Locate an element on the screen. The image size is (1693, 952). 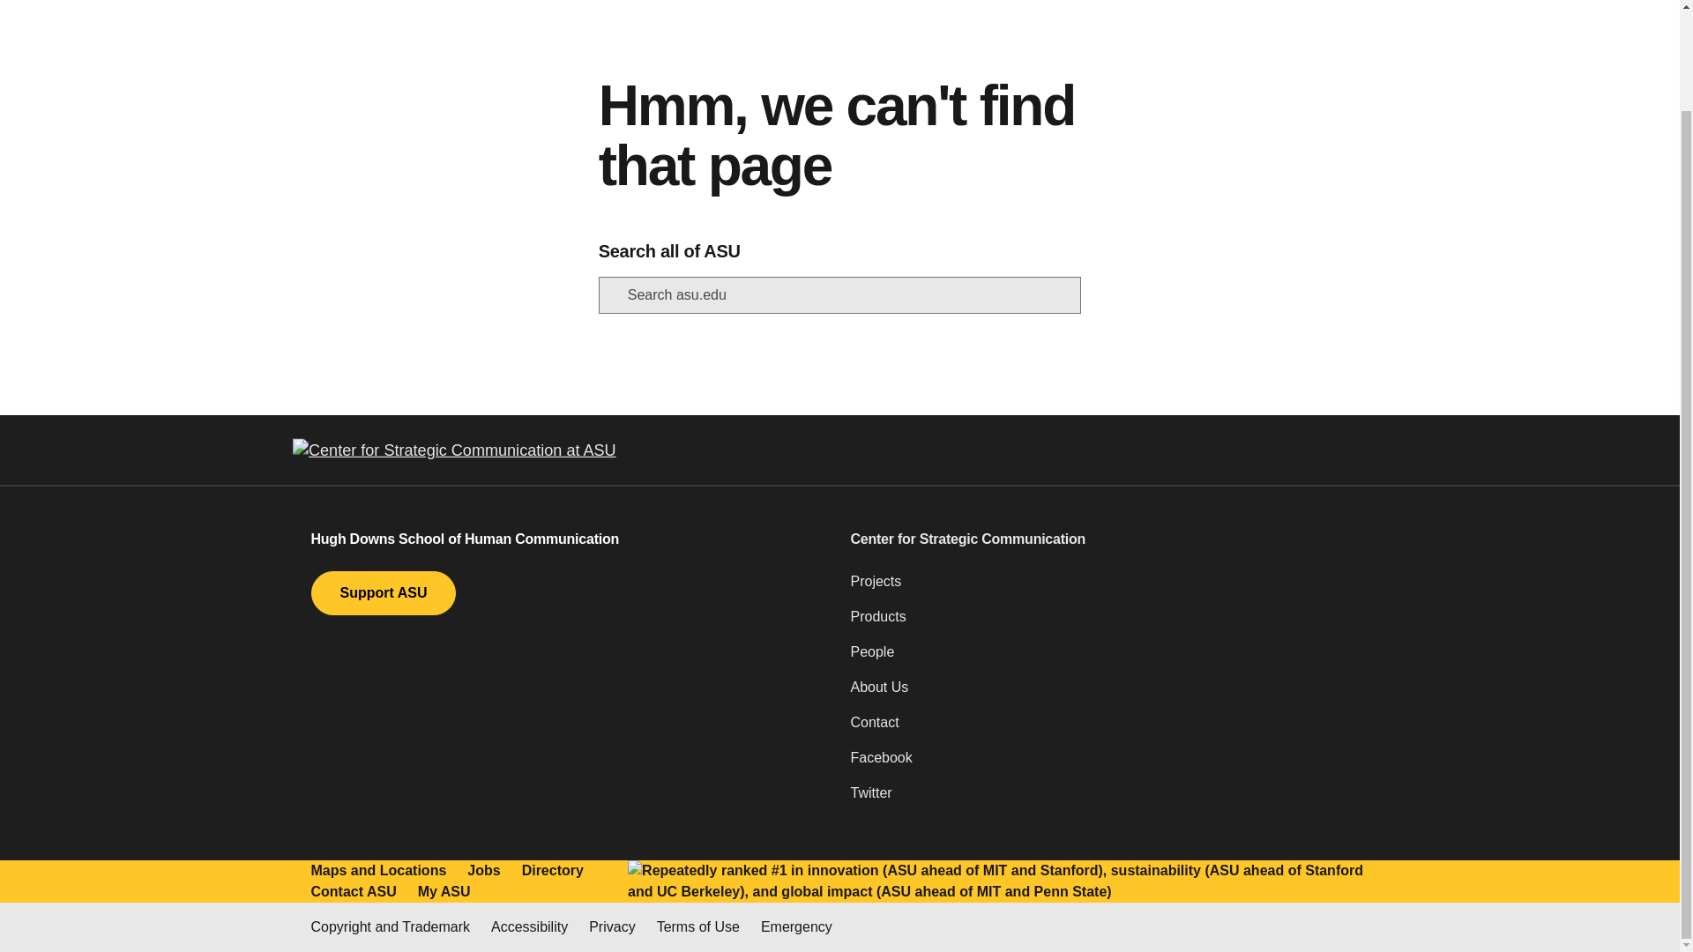
Directory is located at coordinates (552, 871).